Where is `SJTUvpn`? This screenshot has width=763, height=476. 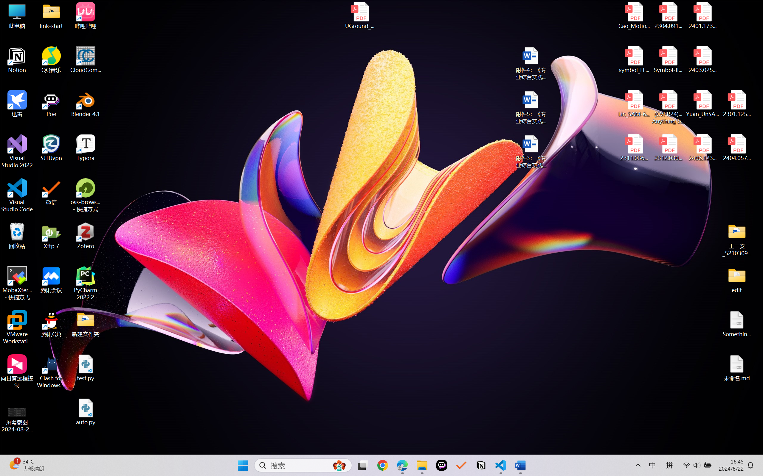
SJTUvpn is located at coordinates (51, 148).